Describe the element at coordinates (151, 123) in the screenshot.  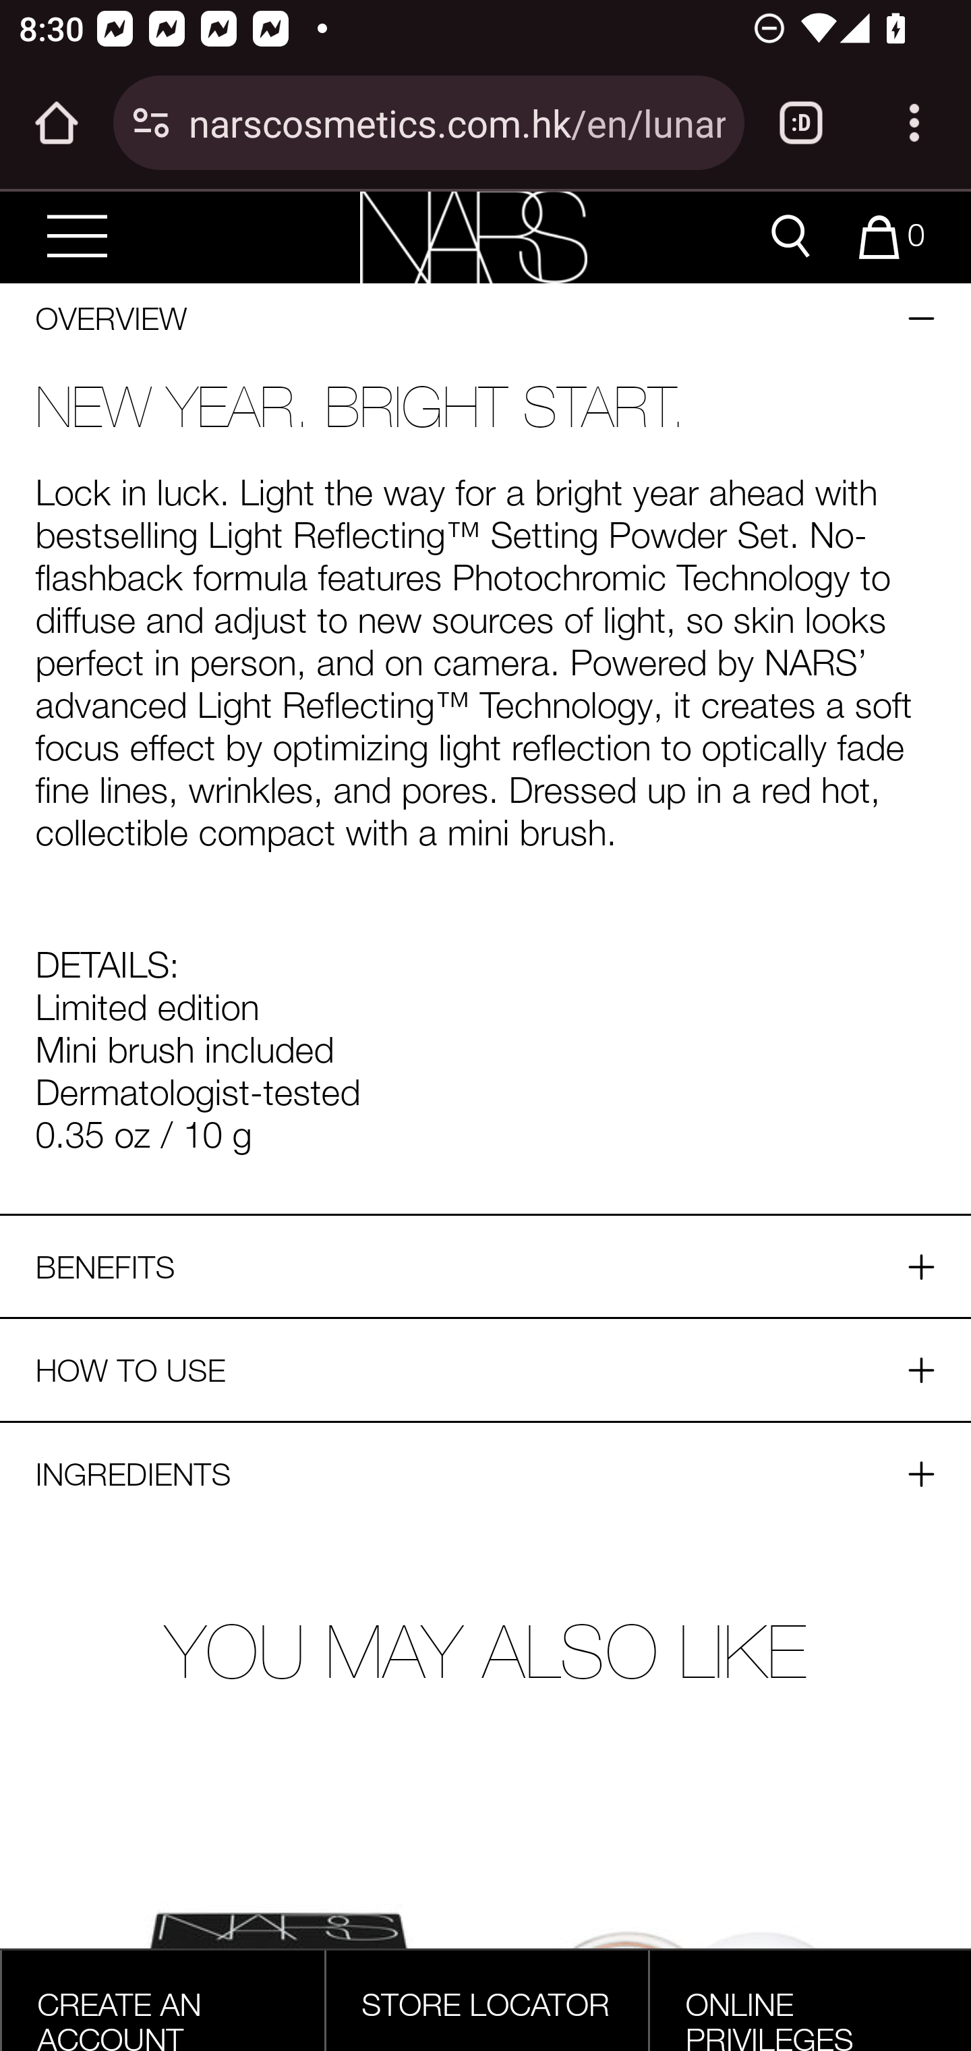
I see `Connection is secure` at that location.